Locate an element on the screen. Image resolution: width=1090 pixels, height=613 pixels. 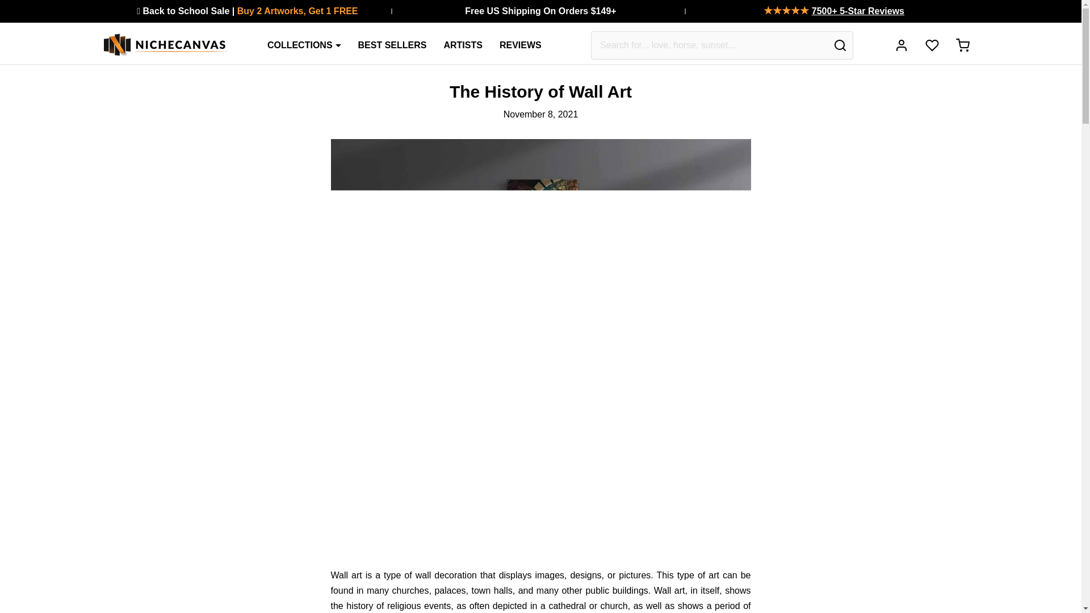
Wishlist is located at coordinates (932, 45).